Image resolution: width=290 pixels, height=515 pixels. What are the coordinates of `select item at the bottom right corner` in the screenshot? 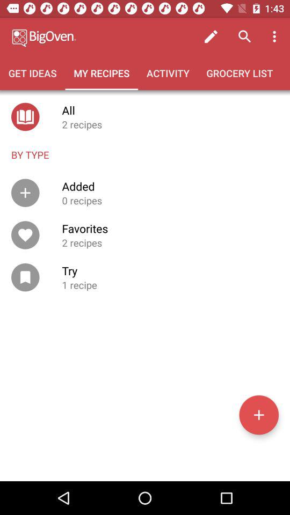 It's located at (259, 415).